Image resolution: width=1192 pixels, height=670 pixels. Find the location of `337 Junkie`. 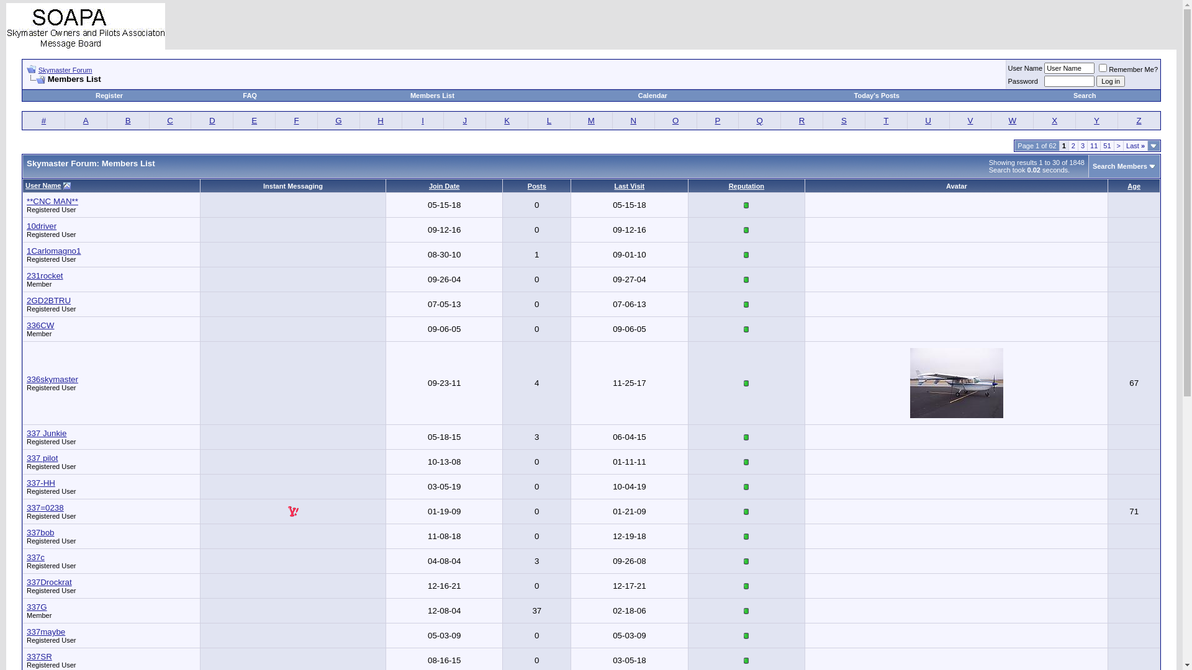

337 Junkie is located at coordinates (47, 433).